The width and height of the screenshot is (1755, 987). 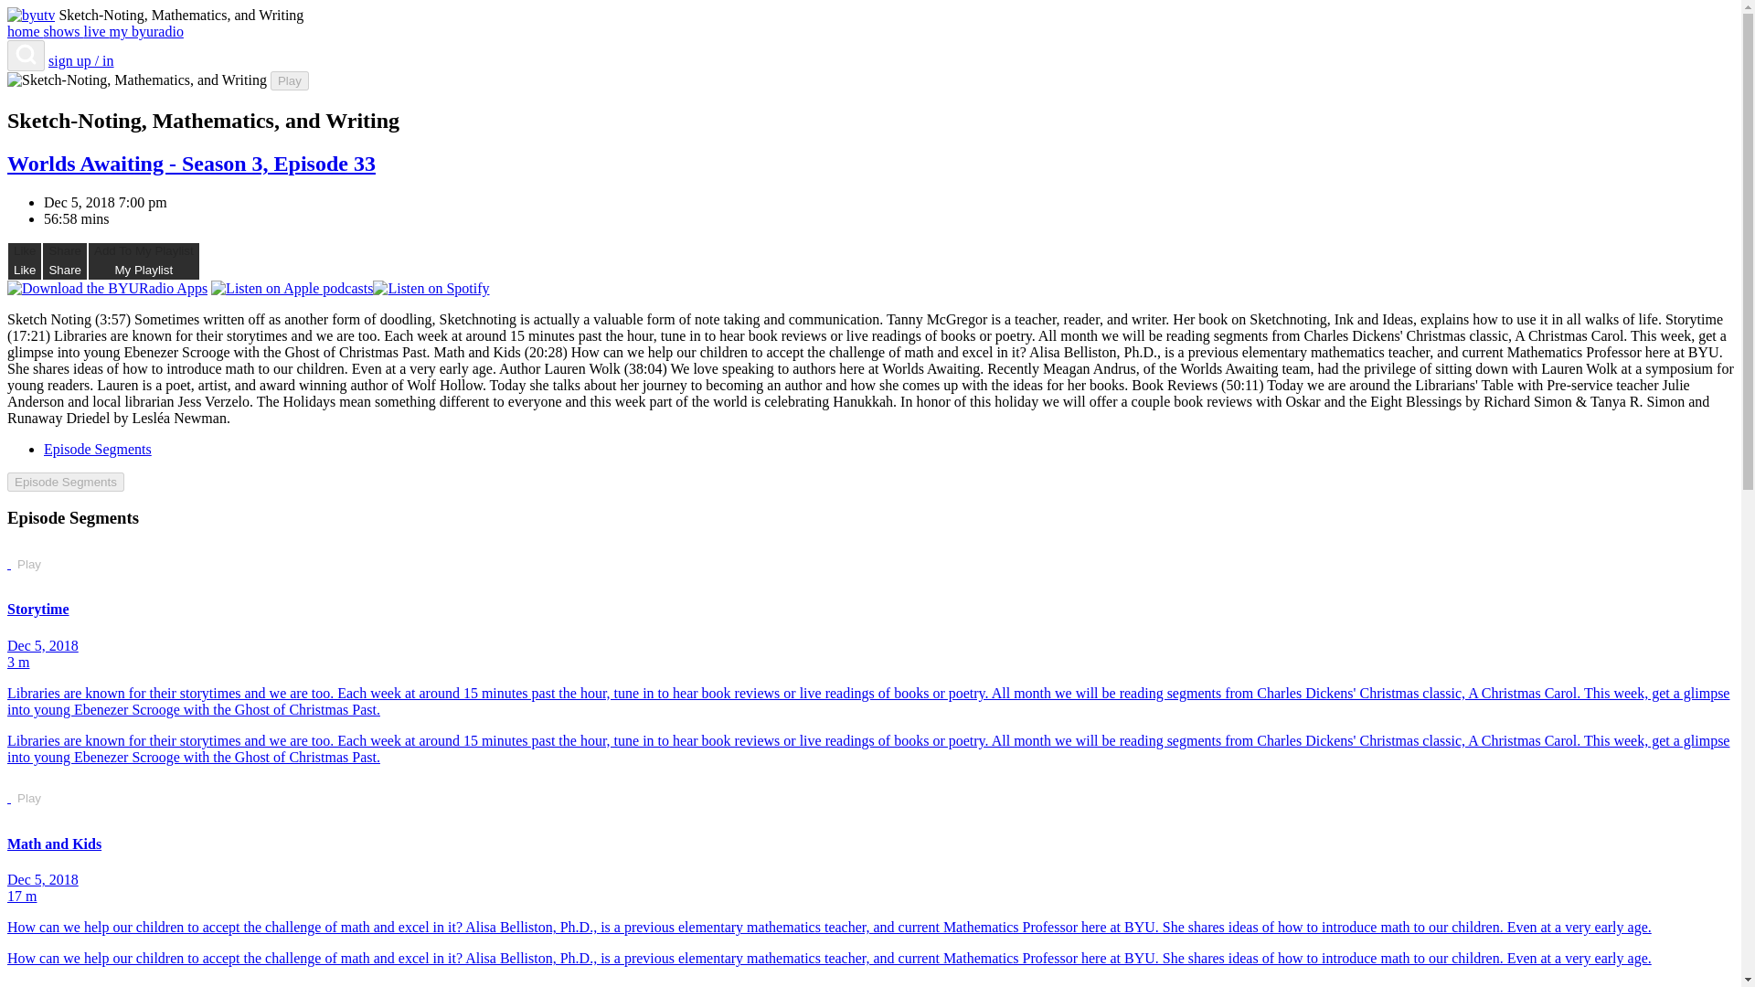 I want to click on Play, so click(x=24, y=260).